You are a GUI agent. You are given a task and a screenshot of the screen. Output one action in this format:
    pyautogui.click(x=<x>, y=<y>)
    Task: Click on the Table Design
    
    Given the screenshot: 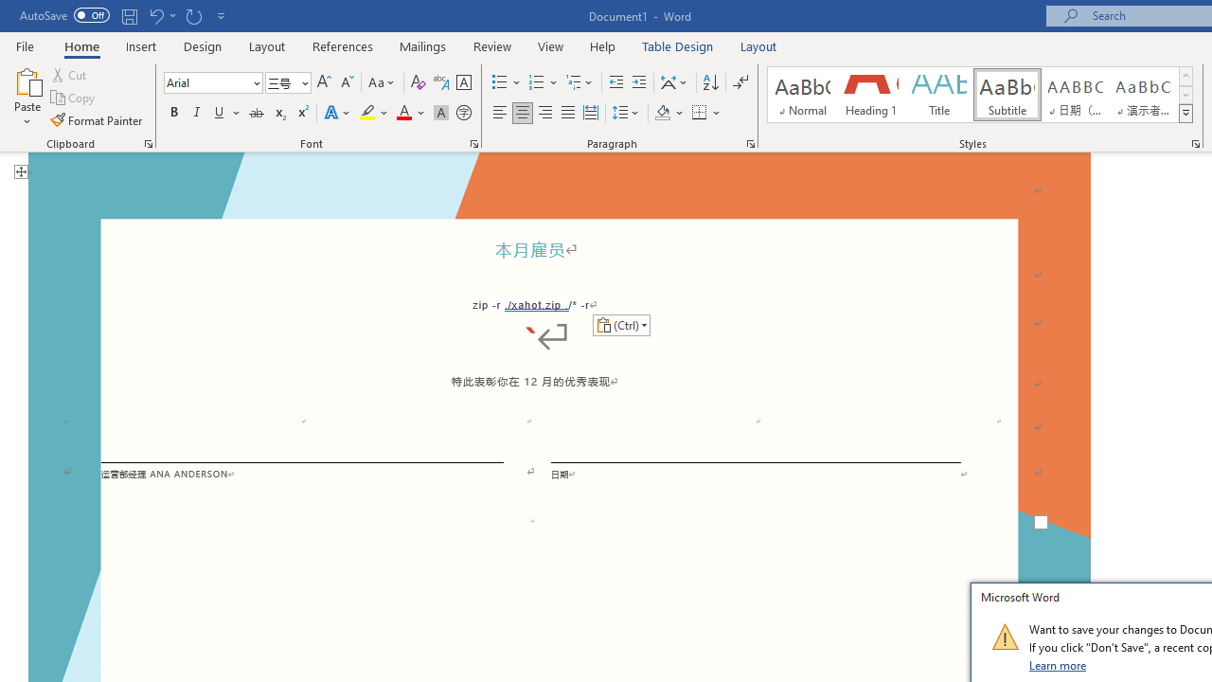 What is the action you would take?
    pyautogui.click(x=678, y=45)
    